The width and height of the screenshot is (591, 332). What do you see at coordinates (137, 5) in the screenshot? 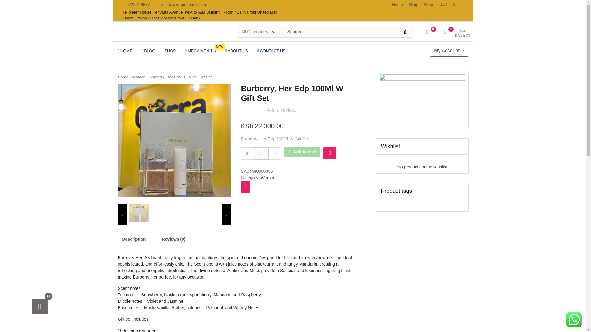
I see `0722 144837` at bounding box center [137, 5].